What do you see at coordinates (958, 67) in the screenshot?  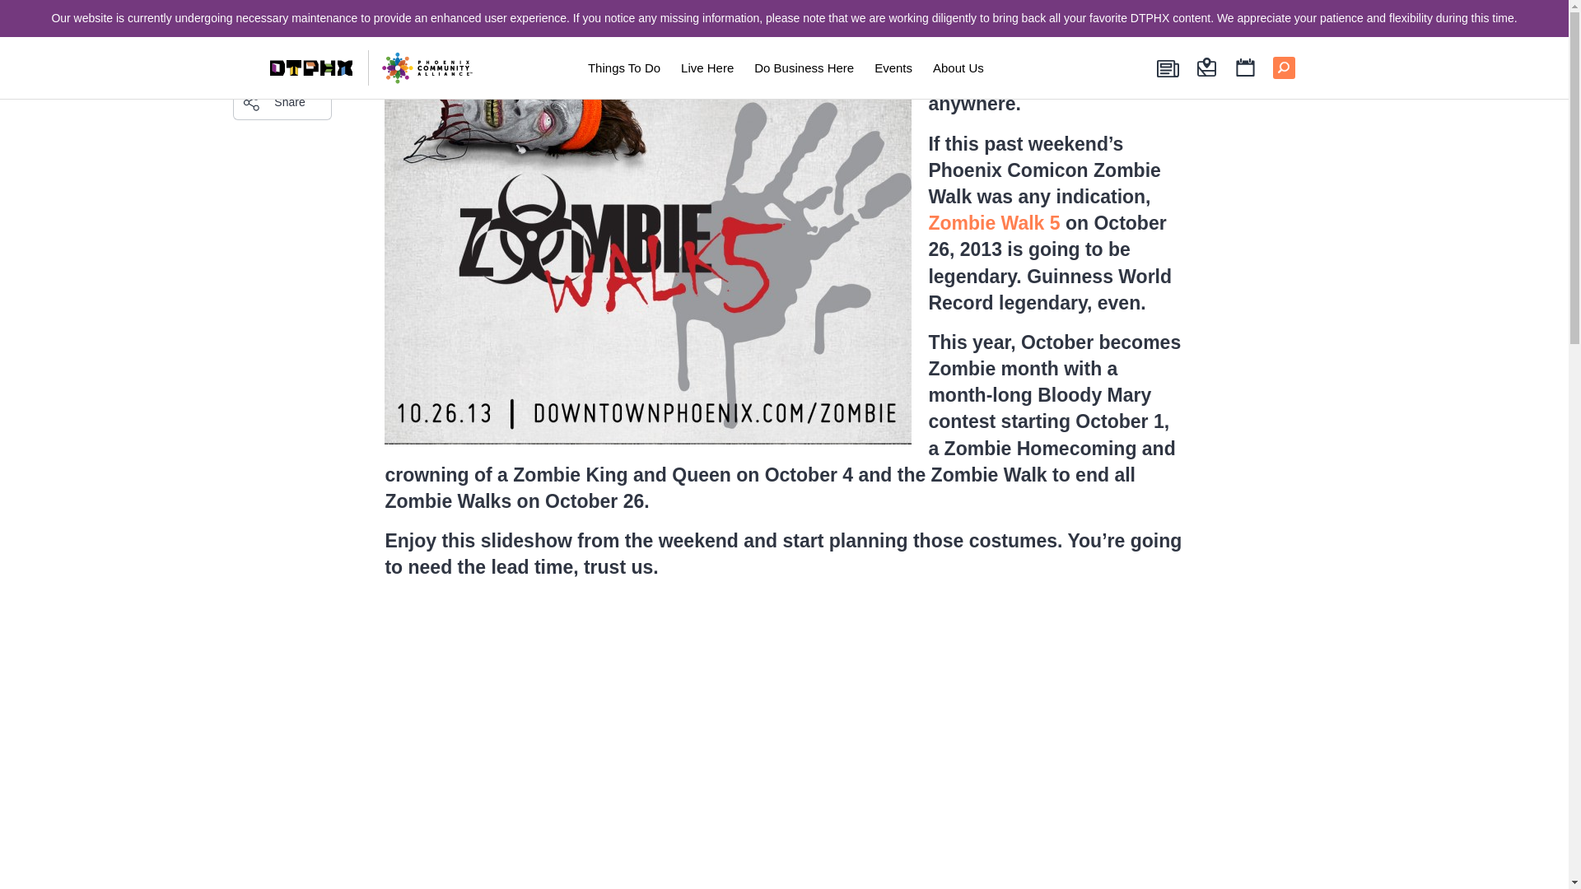 I see `About Us` at bounding box center [958, 67].